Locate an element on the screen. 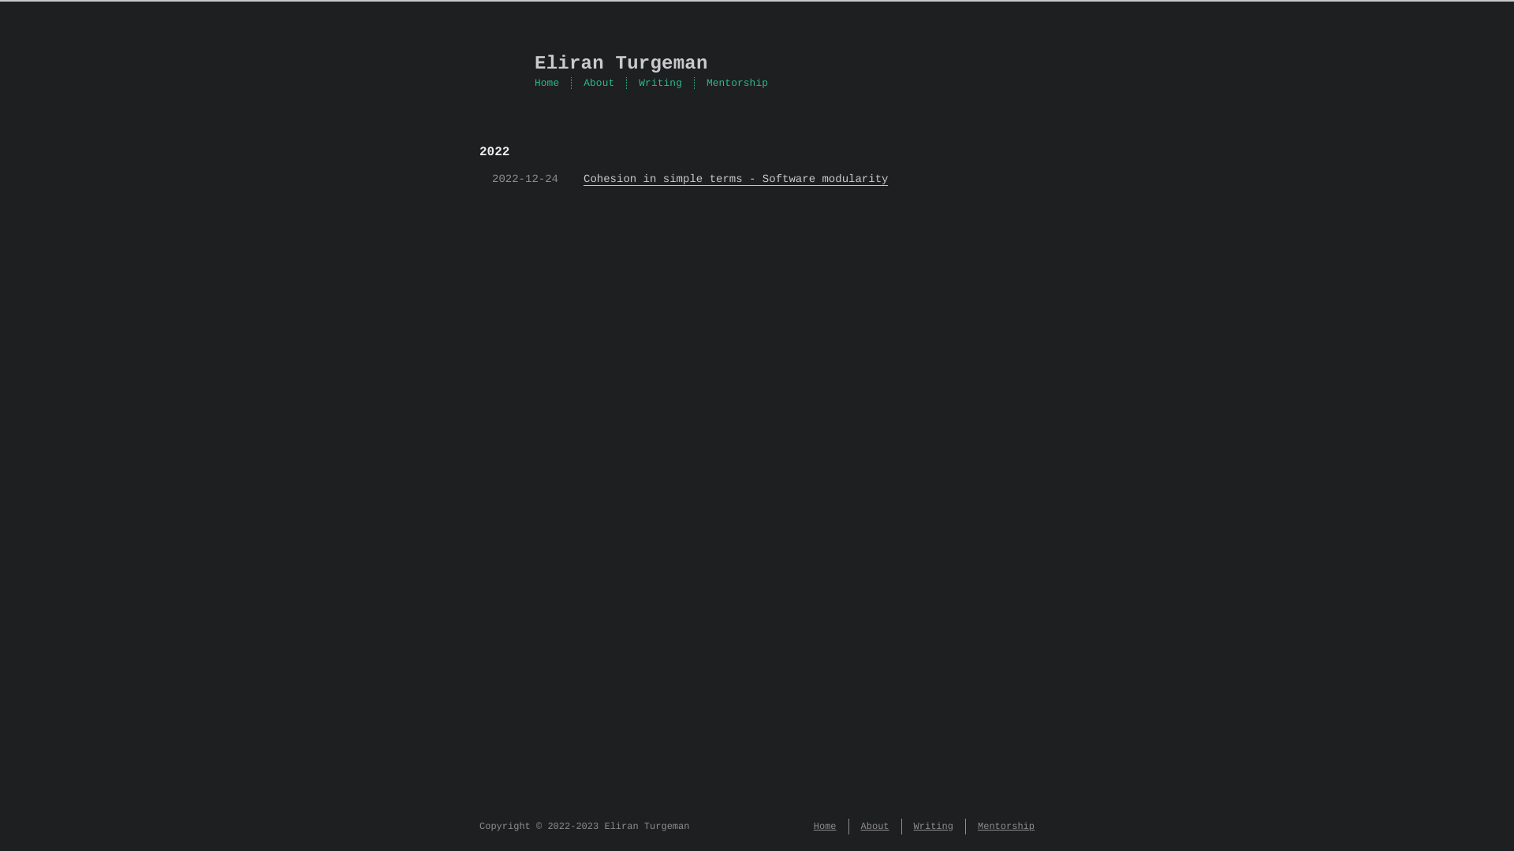 This screenshot has height=851, width=1514. Home is located at coordinates (825, 827).